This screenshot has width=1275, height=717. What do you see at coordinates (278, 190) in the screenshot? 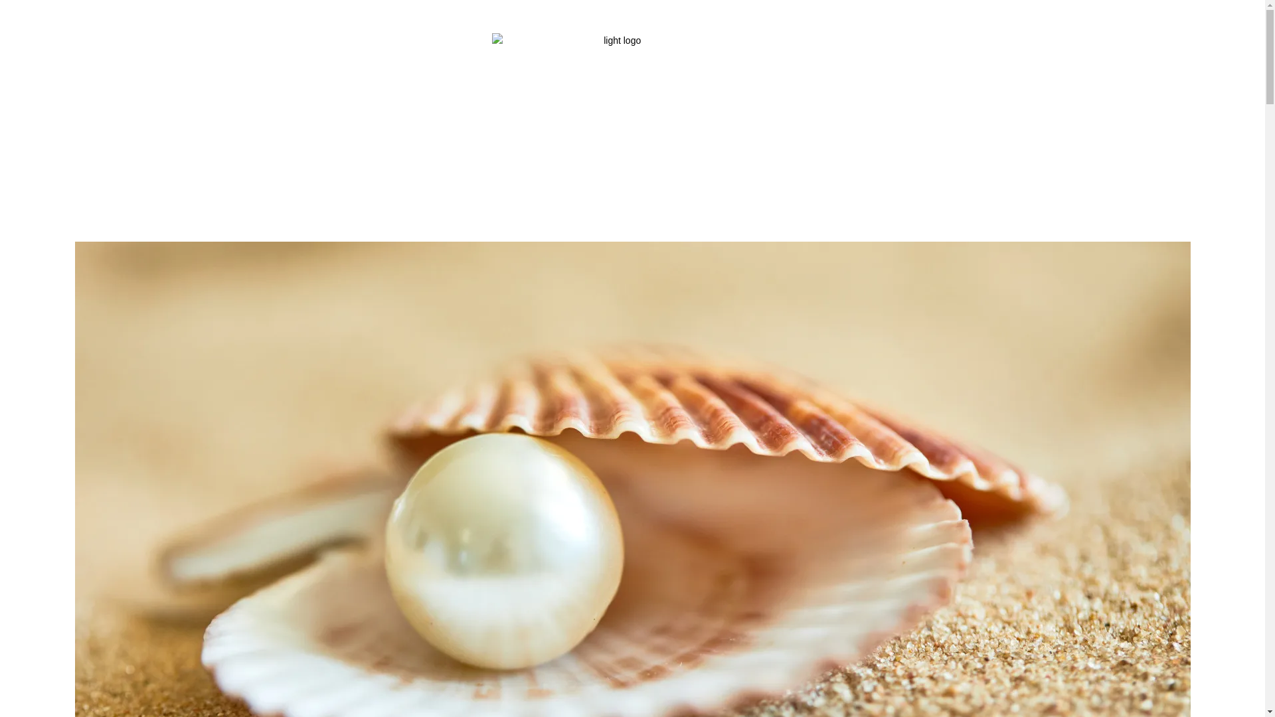
I see `WITCHCRAFT` at bounding box center [278, 190].